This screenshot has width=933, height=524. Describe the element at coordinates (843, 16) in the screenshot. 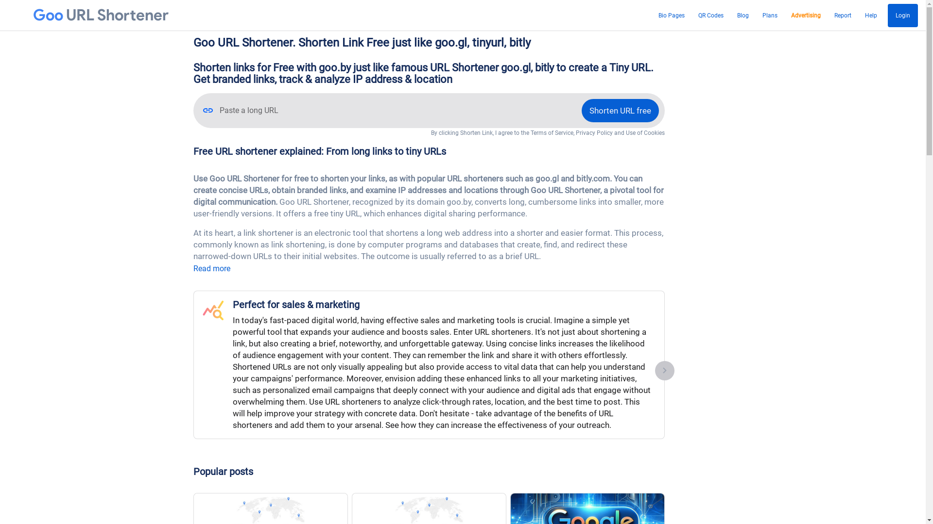

I see `Report` at that location.